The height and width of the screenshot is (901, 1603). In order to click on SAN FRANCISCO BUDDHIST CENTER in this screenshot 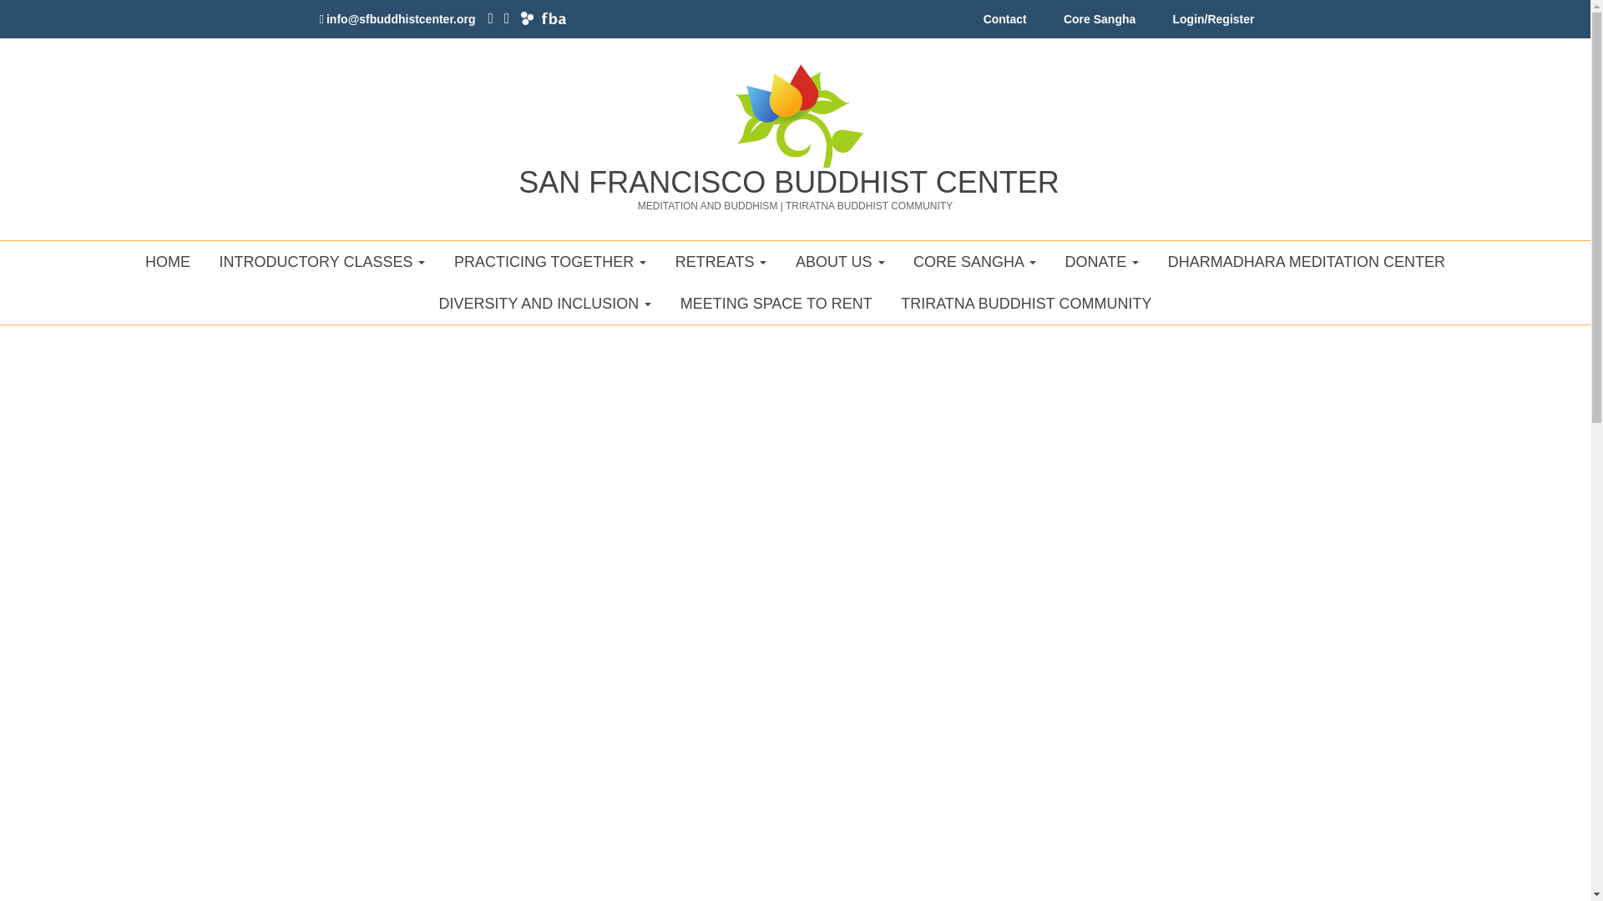, I will do `click(788, 182)`.